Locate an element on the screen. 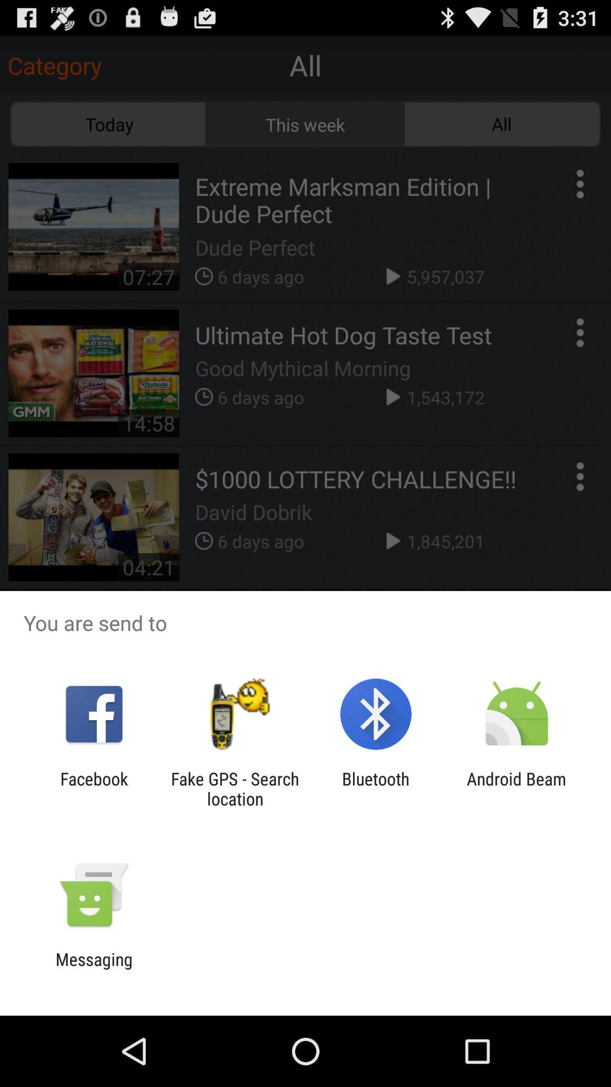 The height and width of the screenshot is (1087, 611). click messaging item is located at coordinates (94, 969).